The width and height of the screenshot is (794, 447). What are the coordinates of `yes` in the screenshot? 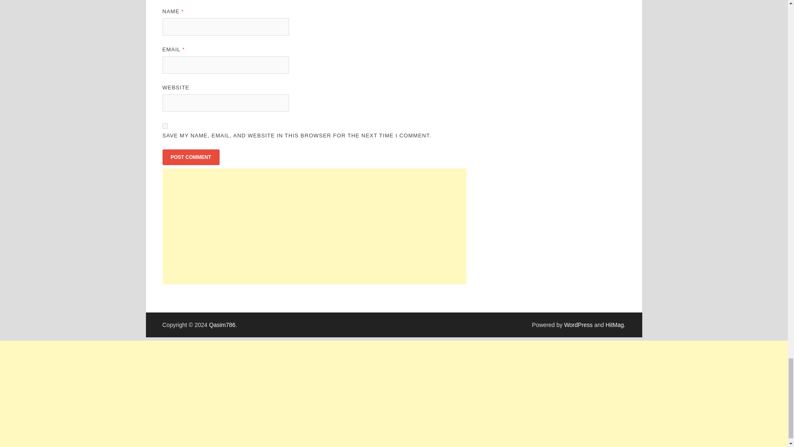 It's located at (165, 126).